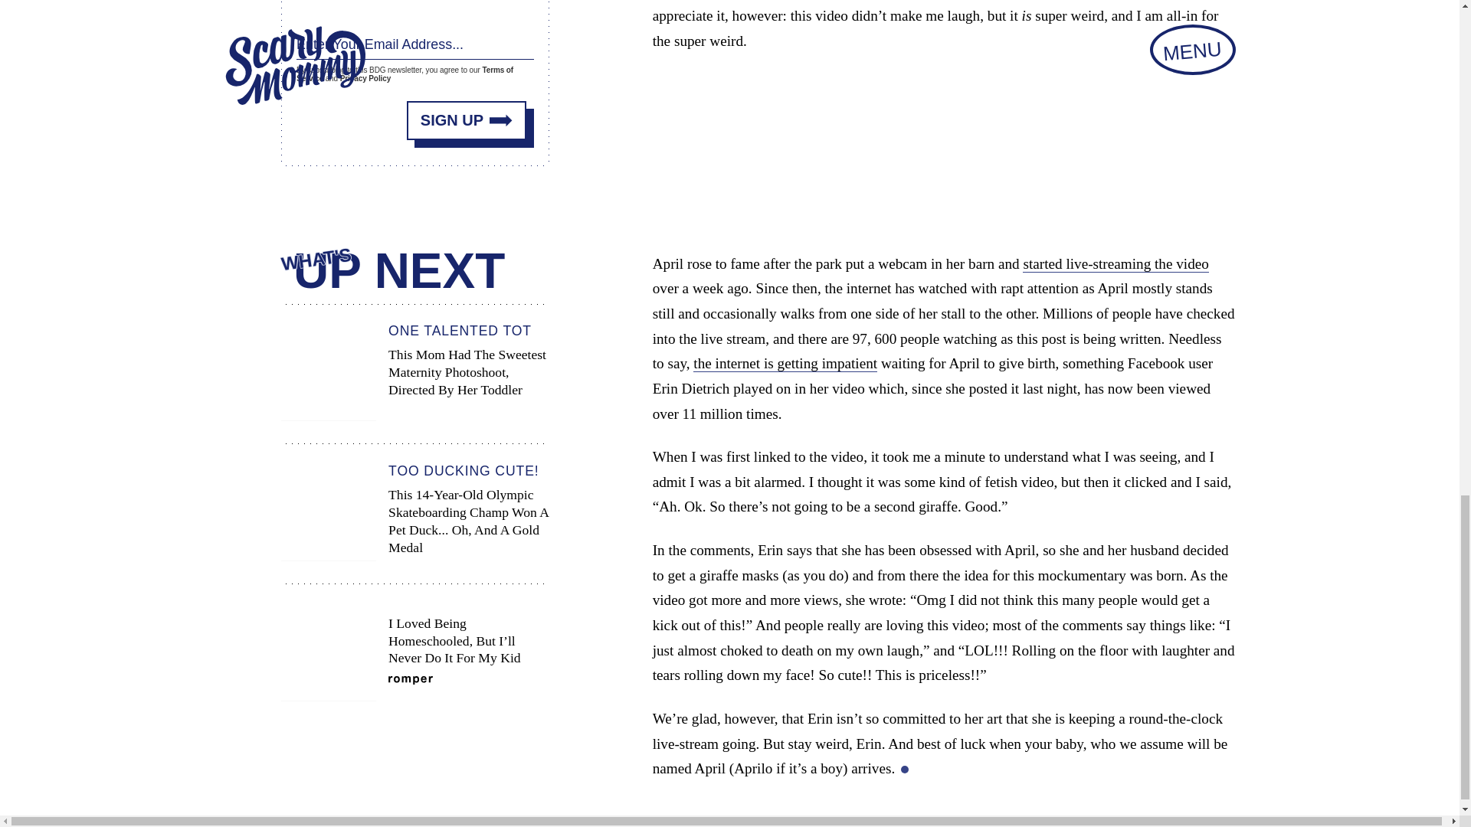  What do you see at coordinates (365, 78) in the screenshot?
I see `Privacy Policy` at bounding box center [365, 78].